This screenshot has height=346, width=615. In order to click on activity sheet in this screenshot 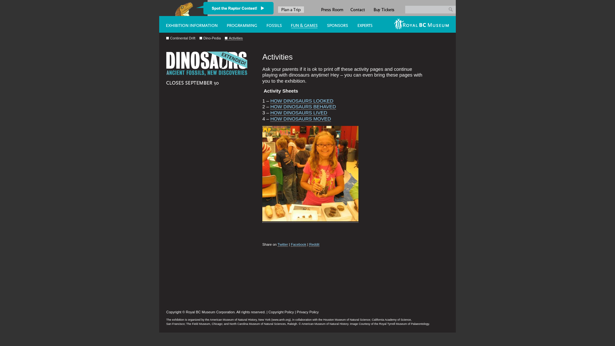, I will do `click(310, 174)`.